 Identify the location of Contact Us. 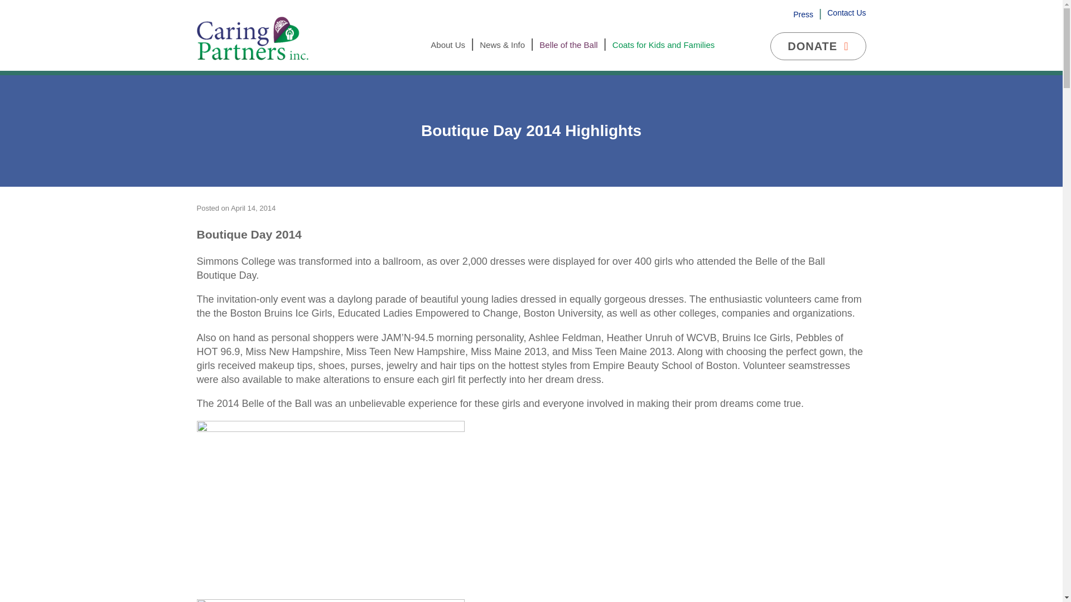
(846, 13).